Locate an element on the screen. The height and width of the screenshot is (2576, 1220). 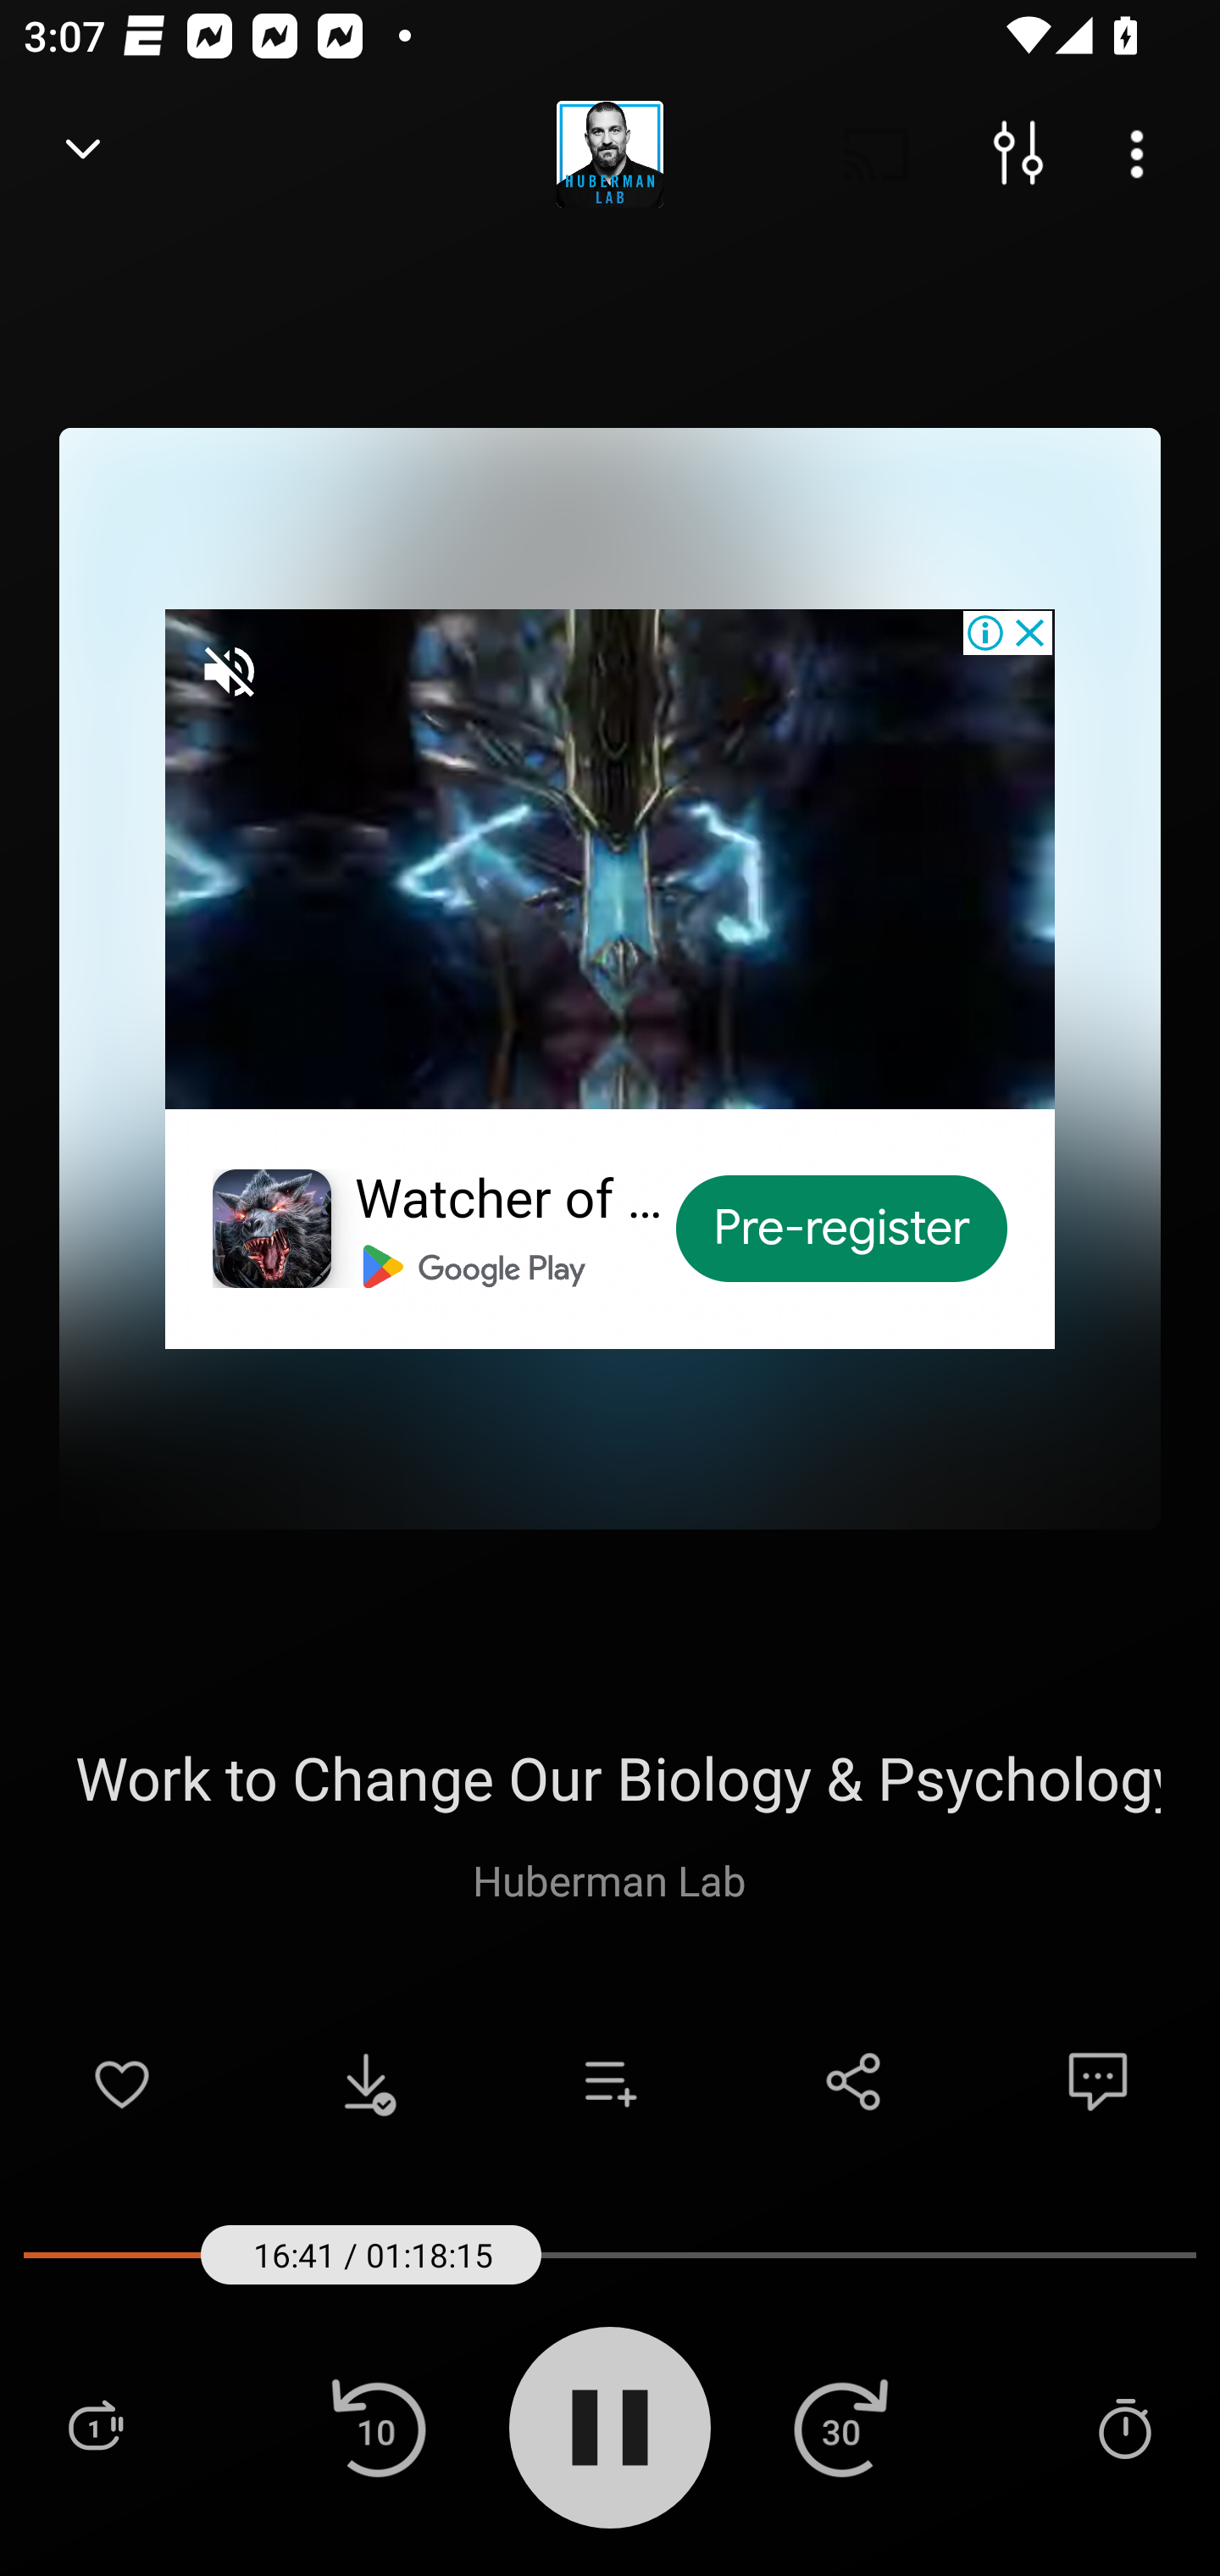
Add to Favorites is located at coordinates (122, 2081).